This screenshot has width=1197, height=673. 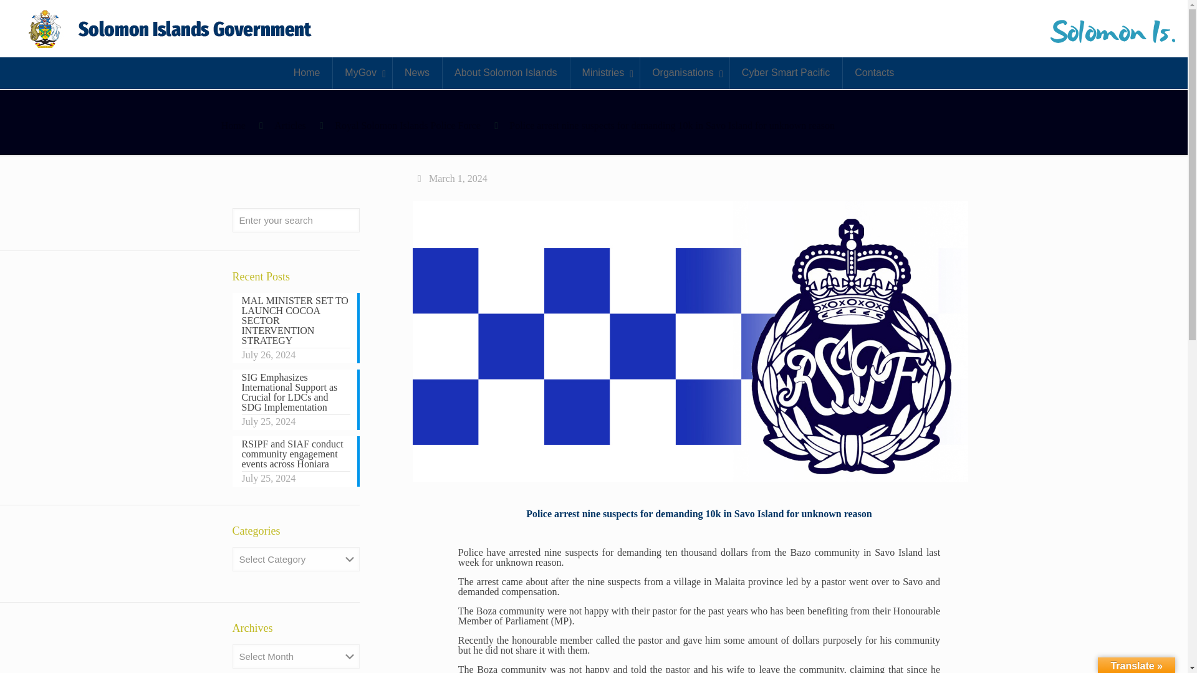 I want to click on About Solomon Islands, so click(x=505, y=72).